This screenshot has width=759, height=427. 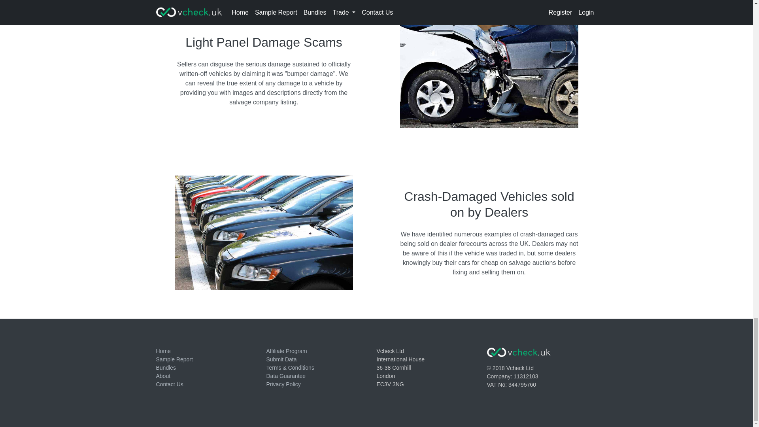 What do you see at coordinates (286, 376) in the screenshot?
I see `Data Guarantee` at bounding box center [286, 376].